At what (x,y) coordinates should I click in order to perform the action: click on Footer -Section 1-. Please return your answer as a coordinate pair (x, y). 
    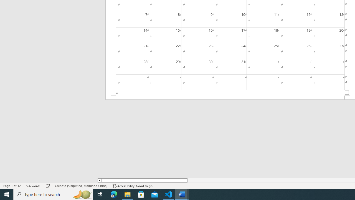
    Looking at the image, I should click on (230, 98).